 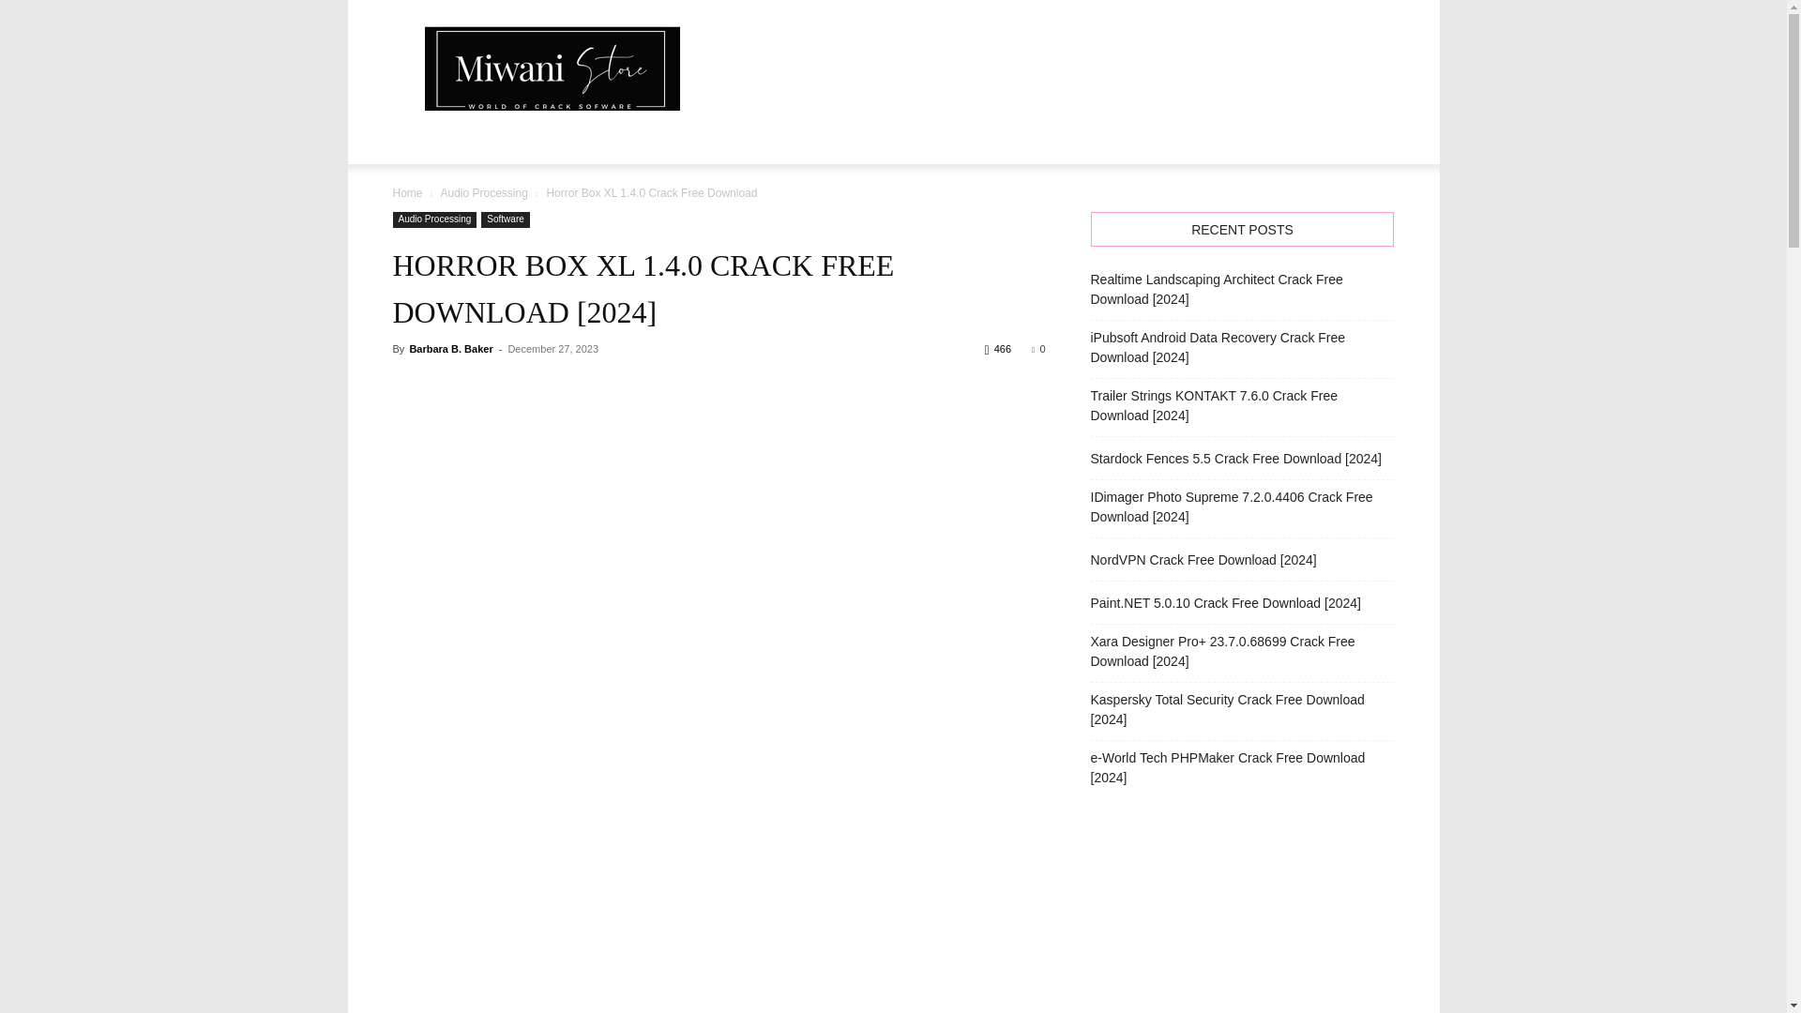 What do you see at coordinates (729, 141) in the screenshot?
I see `PRIVACY POLICY` at bounding box center [729, 141].